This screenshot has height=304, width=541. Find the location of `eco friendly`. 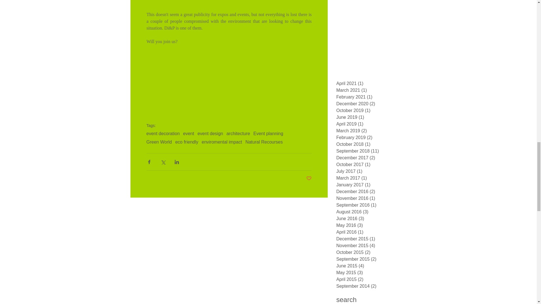

eco friendly is located at coordinates (187, 142).